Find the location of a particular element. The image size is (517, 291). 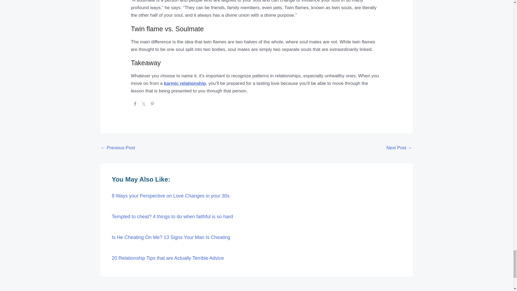

Share on Facebook is located at coordinates (135, 105).